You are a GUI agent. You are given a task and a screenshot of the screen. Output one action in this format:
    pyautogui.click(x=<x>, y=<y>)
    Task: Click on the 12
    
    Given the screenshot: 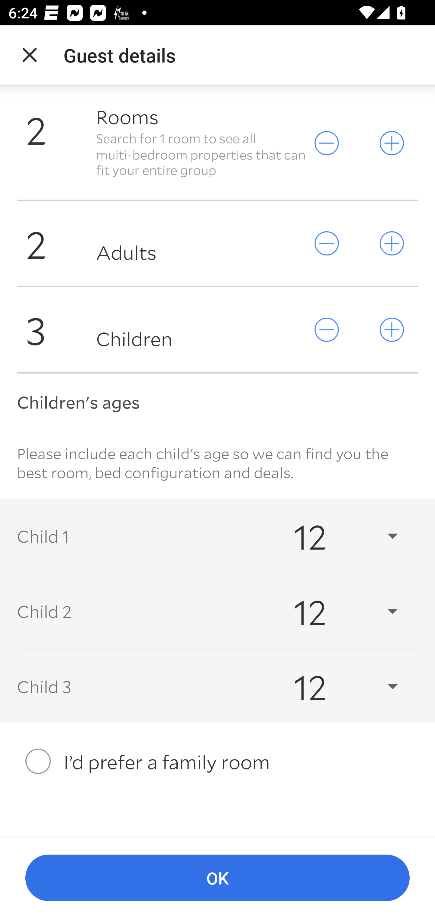 What is the action you would take?
    pyautogui.click(x=335, y=536)
    